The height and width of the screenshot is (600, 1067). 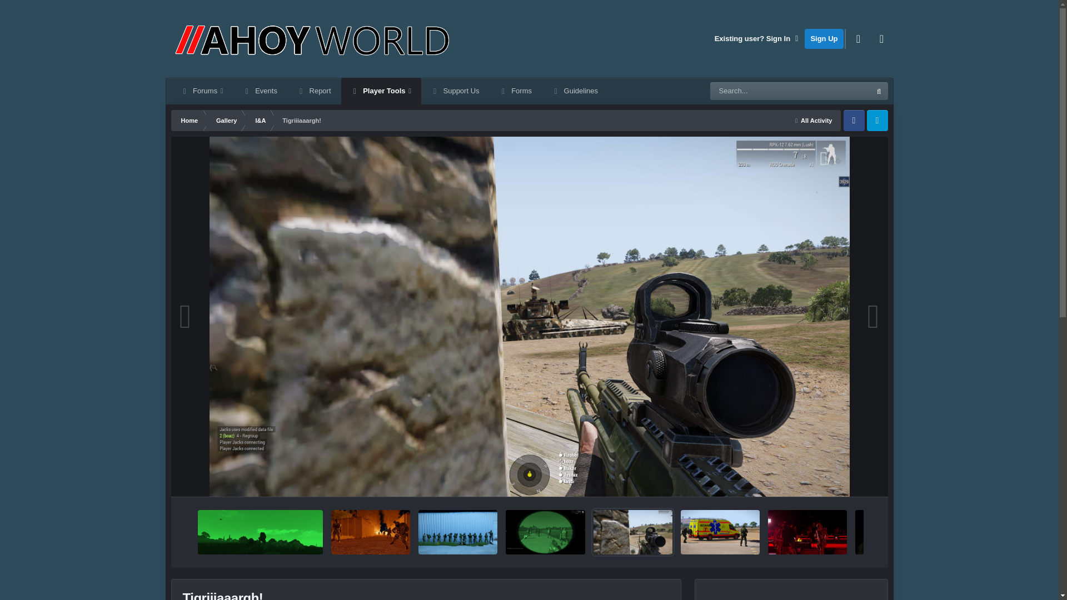 What do you see at coordinates (202, 91) in the screenshot?
I see `Forums` at bounding box center [202, 91].